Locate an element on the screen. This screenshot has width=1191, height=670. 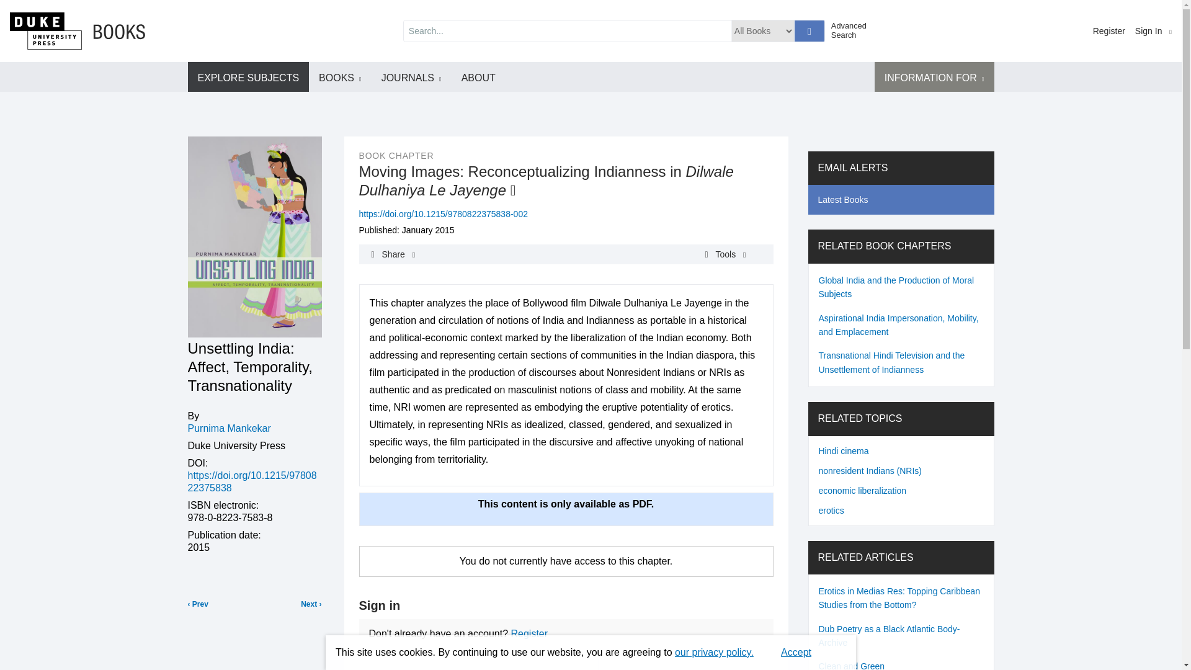
EXPLORE SUBJECTS is located at coordinates (248, 77).